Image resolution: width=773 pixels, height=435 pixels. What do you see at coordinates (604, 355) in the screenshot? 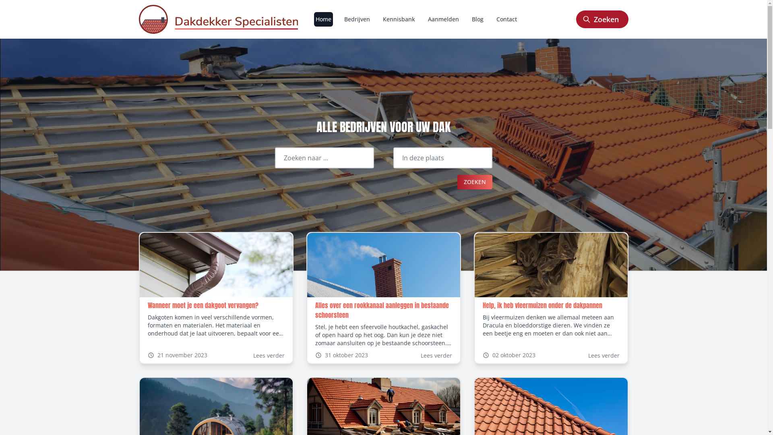
I see `Lees verder` at bounding box center [604, 355].